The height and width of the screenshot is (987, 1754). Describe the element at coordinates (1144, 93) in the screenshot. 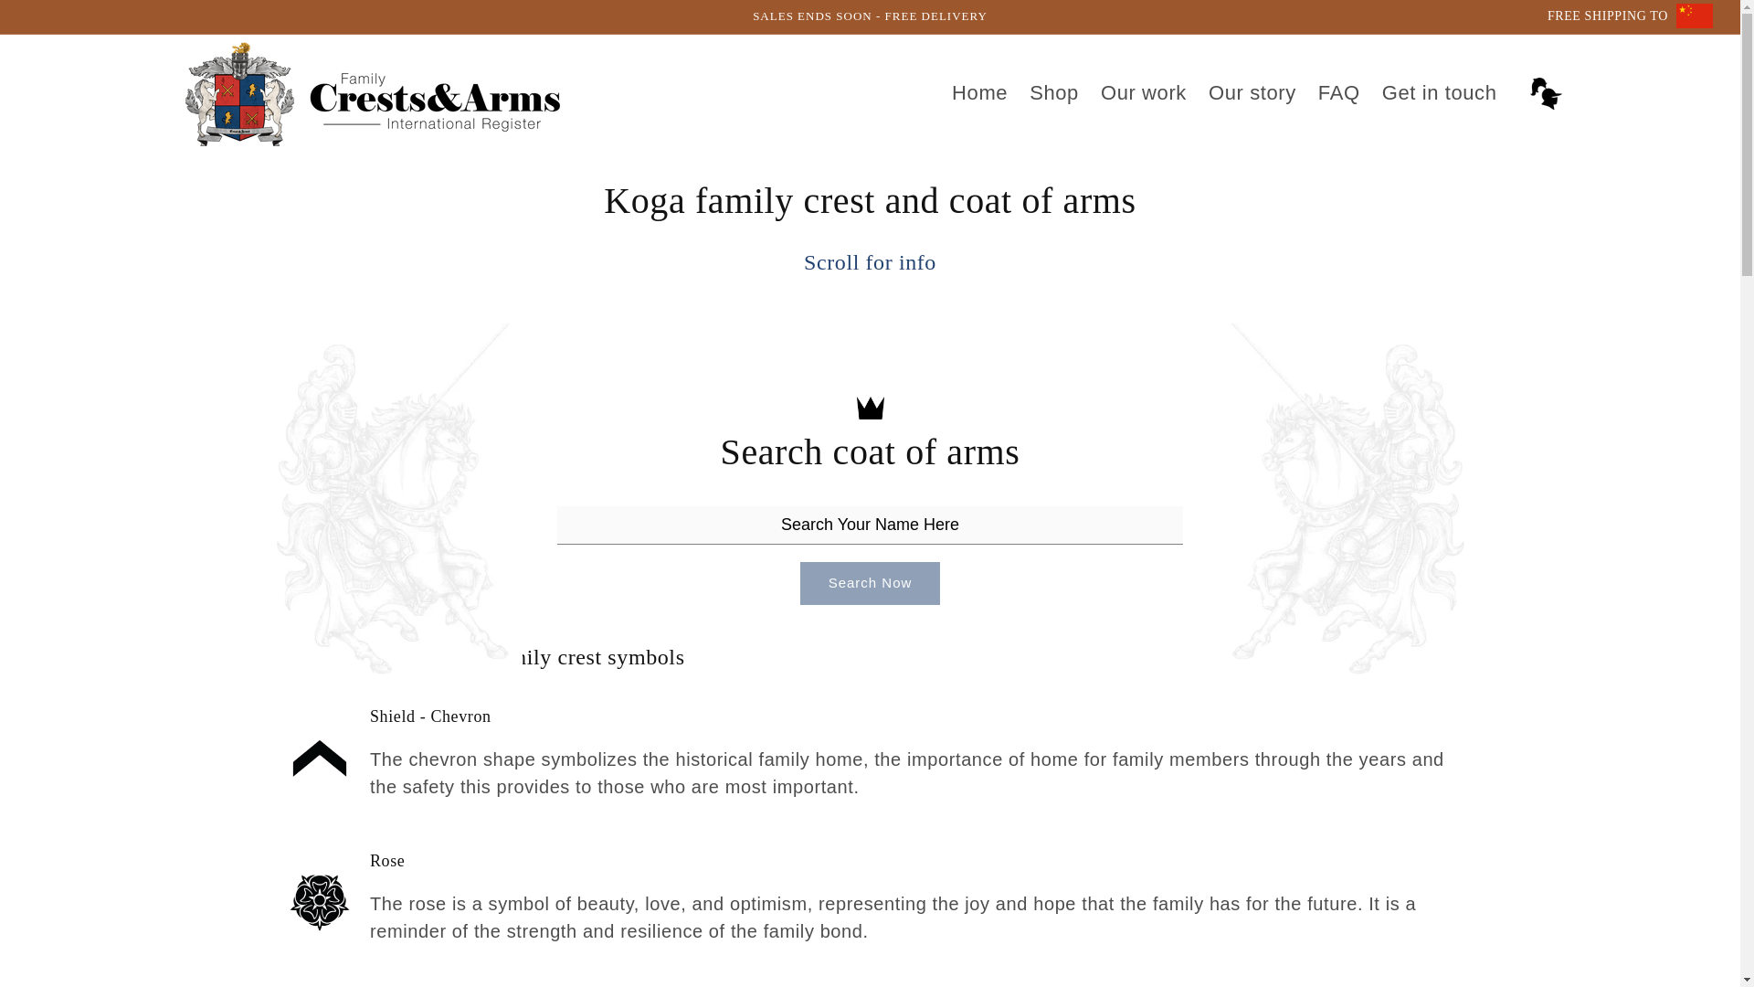

I see `Our work` at that location.